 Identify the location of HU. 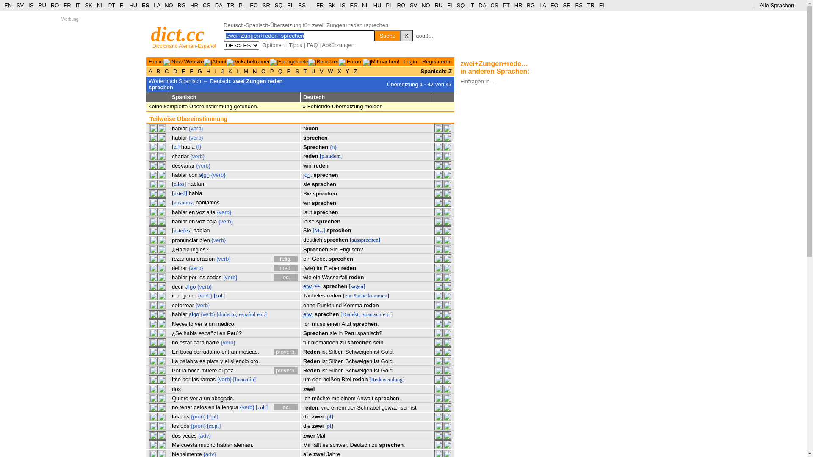
(378, 5).